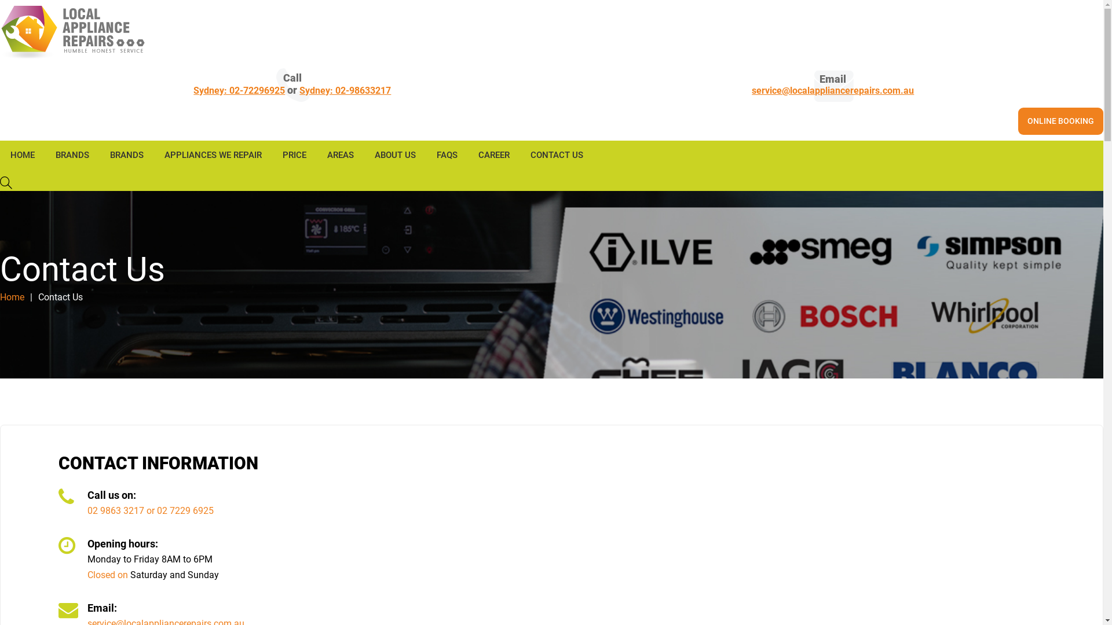 The width and height of the screenshot is (1112, 625). Describe the element at coordinates (239, 91) in the screenshot. I see `Sydney: 02-72296925` at that location.